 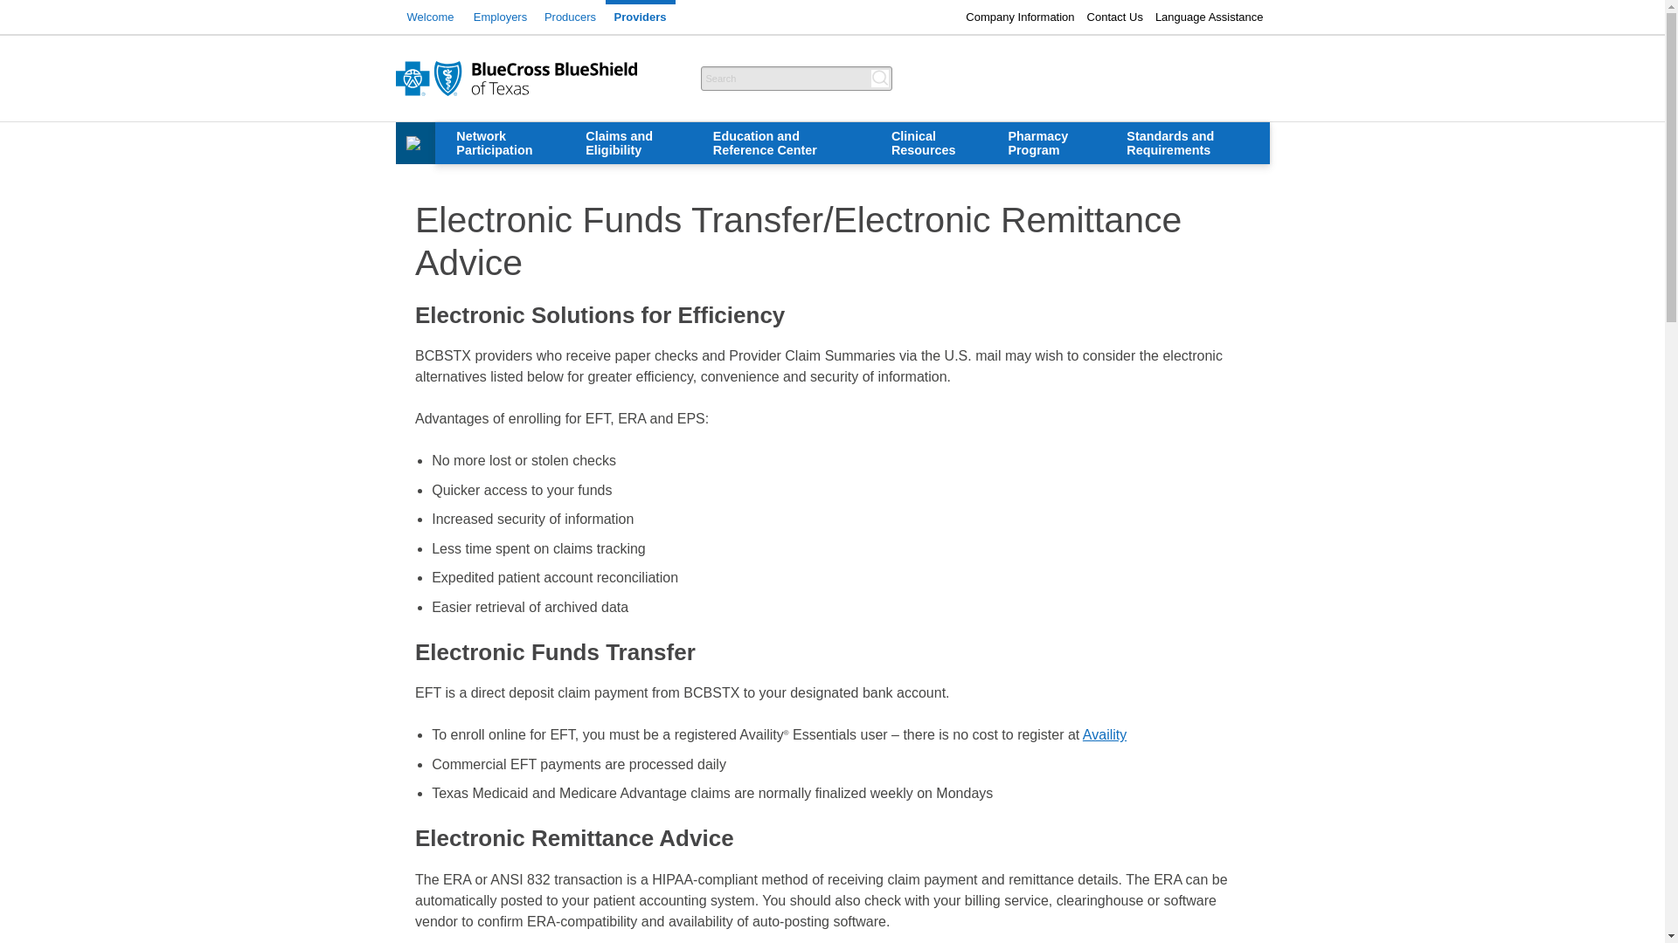 I want to click on Network Participation, so click(x=499, y=143).